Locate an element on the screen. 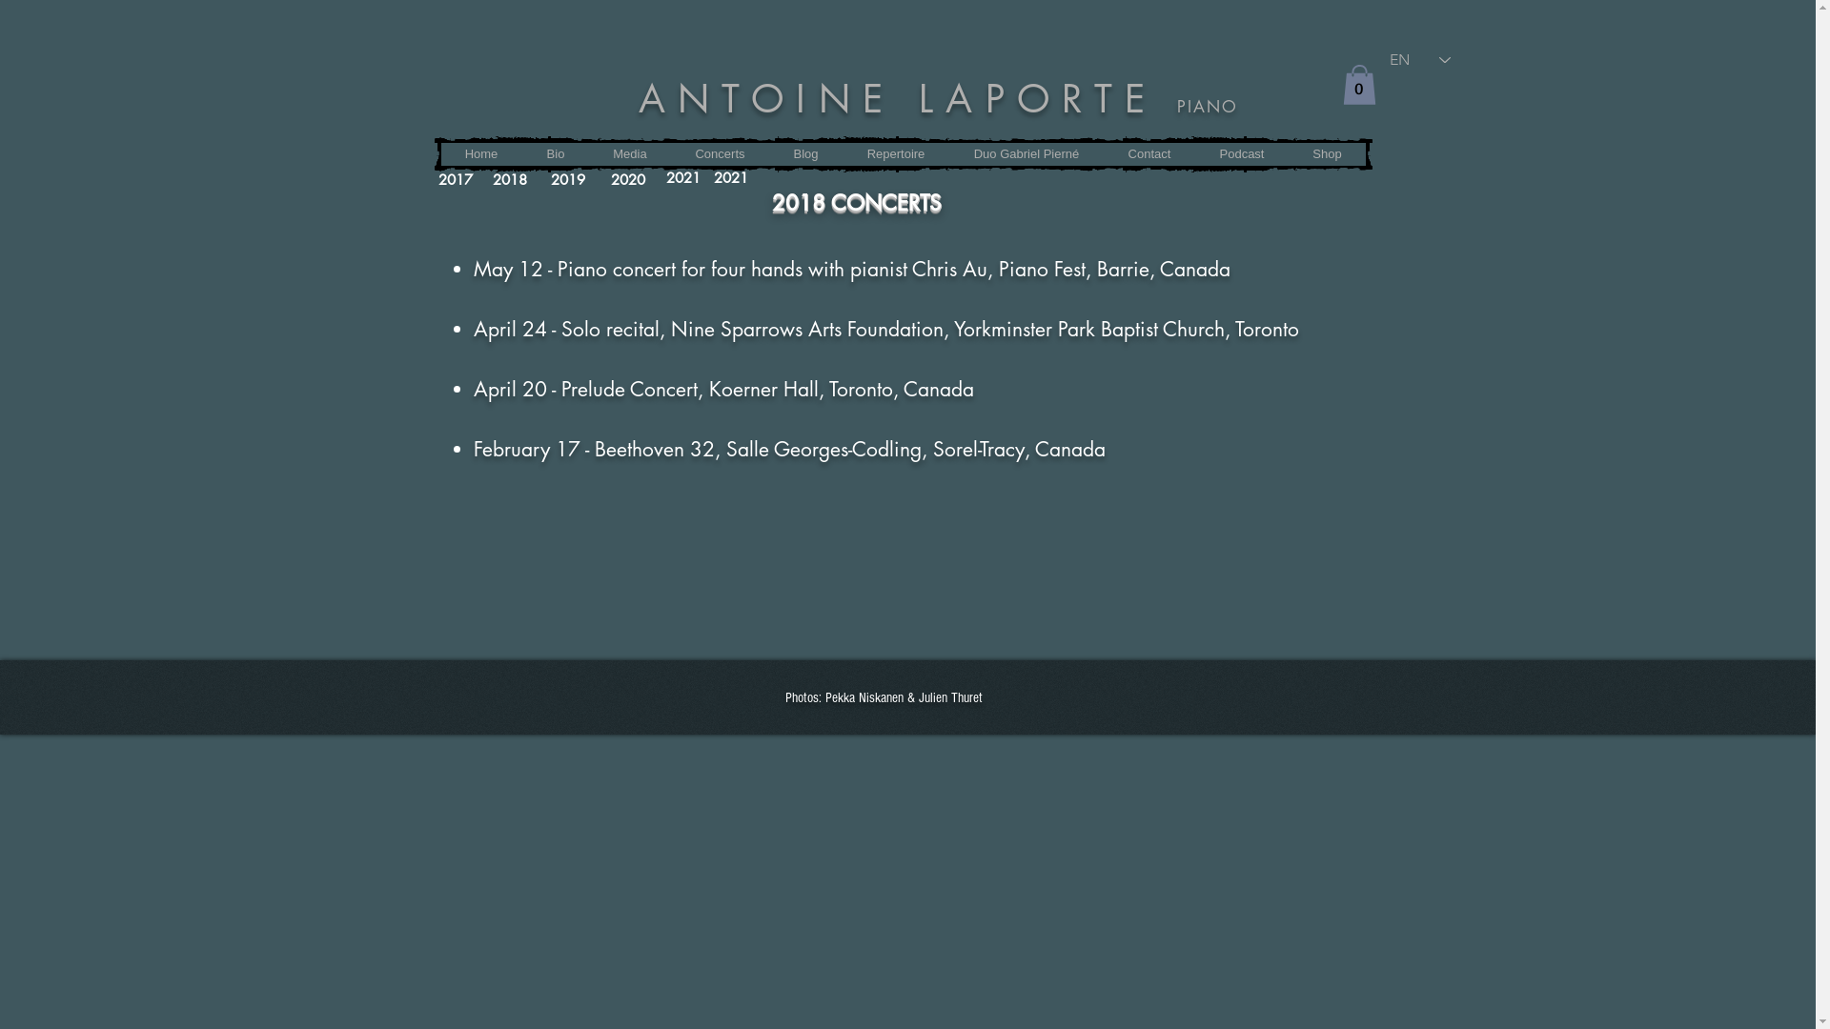  Concerts is located at coordinates (721, 154).